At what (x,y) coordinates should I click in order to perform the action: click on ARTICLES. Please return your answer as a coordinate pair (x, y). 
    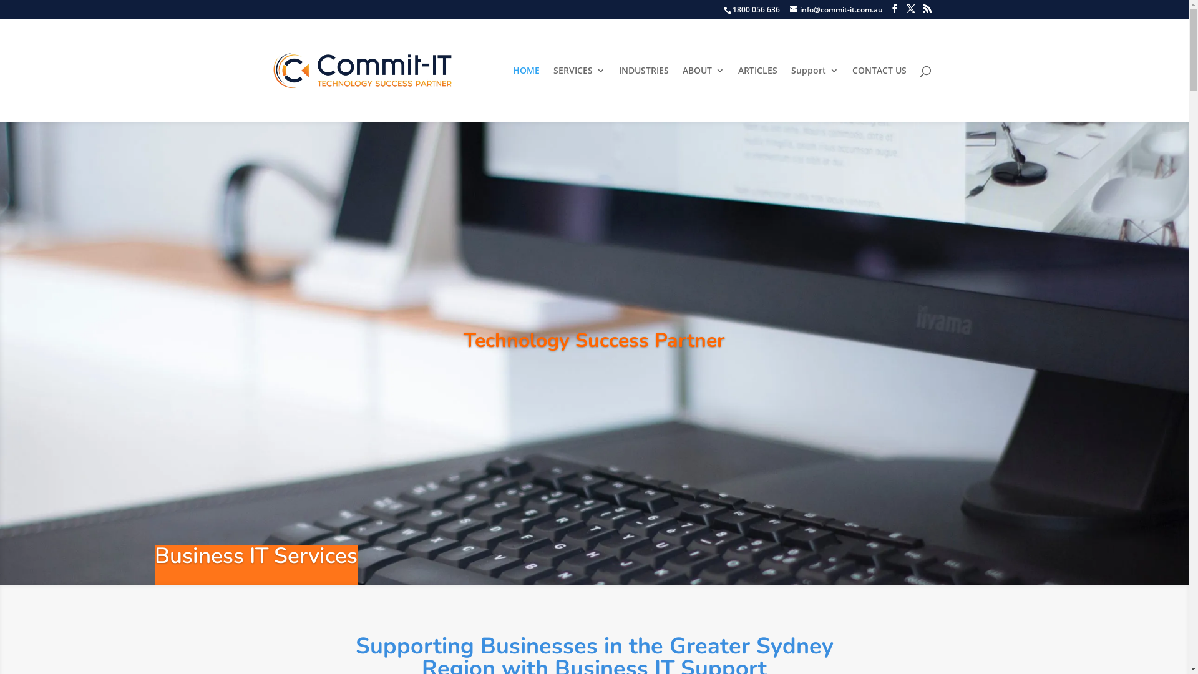
    Looking at the image, I should click on (757, 94).